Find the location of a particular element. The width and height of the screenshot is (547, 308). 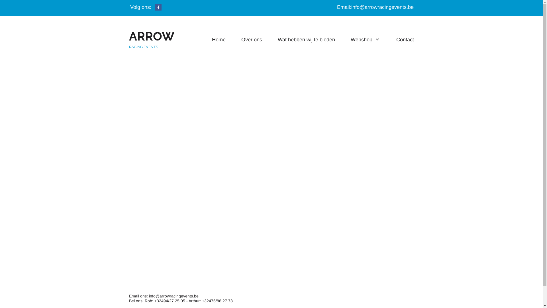

ARROW is located at coordinates (152, 39).